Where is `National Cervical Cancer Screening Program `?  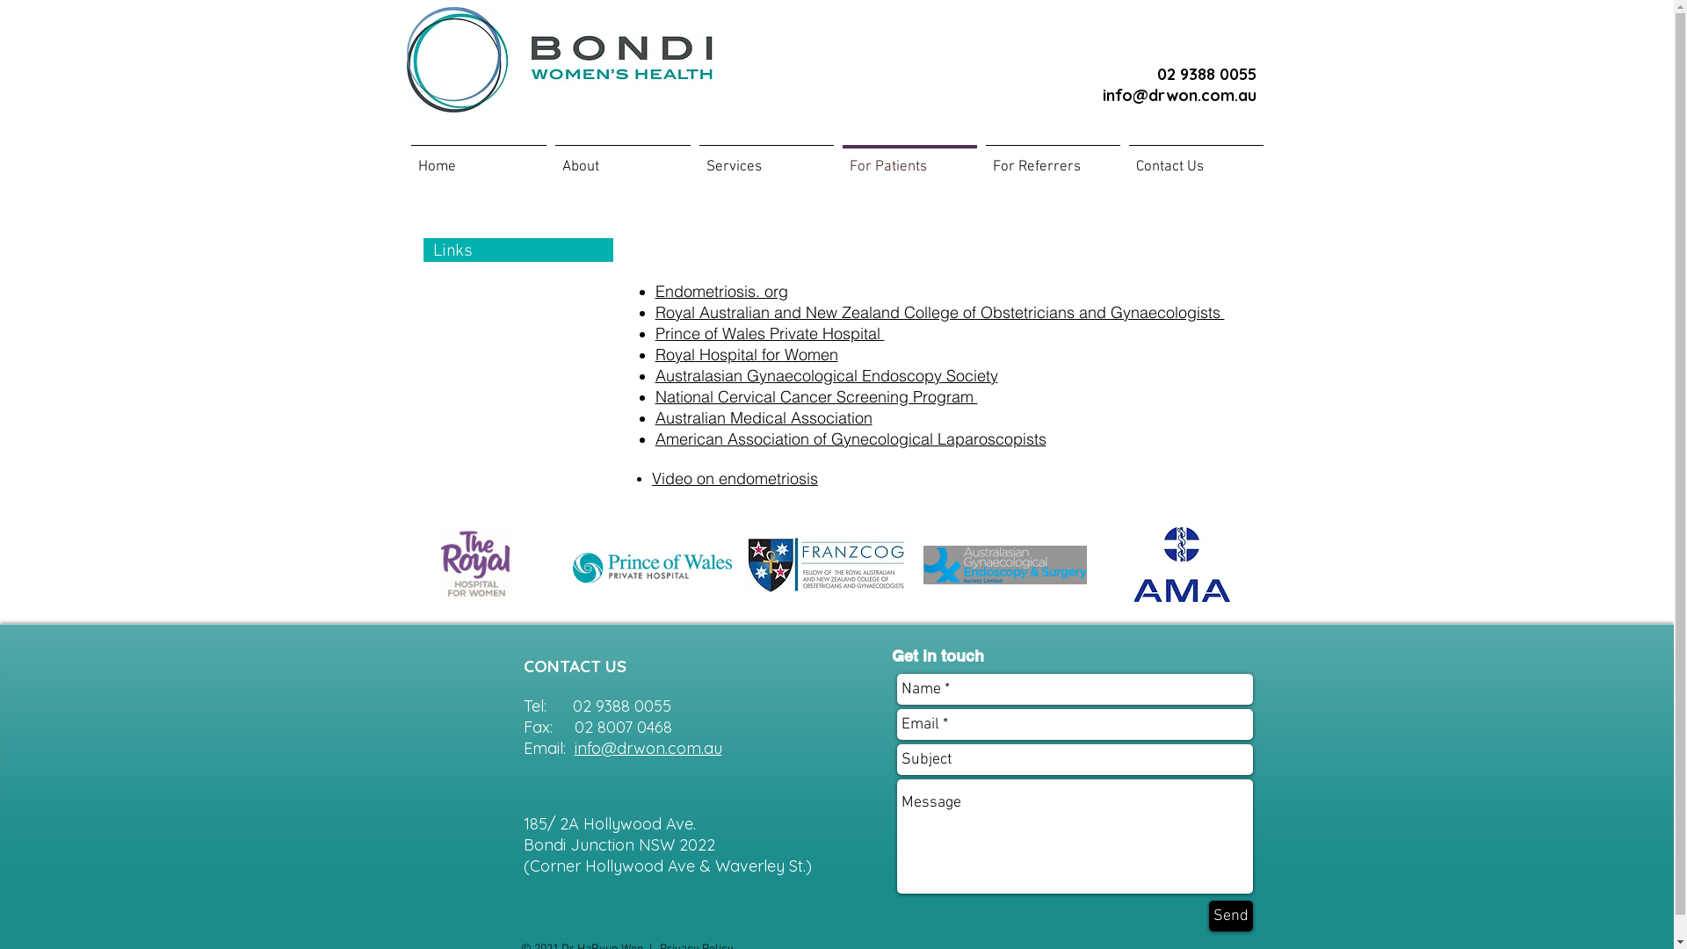 National Cervical Cancer Screening Program  is located at coordinates (817, 397).